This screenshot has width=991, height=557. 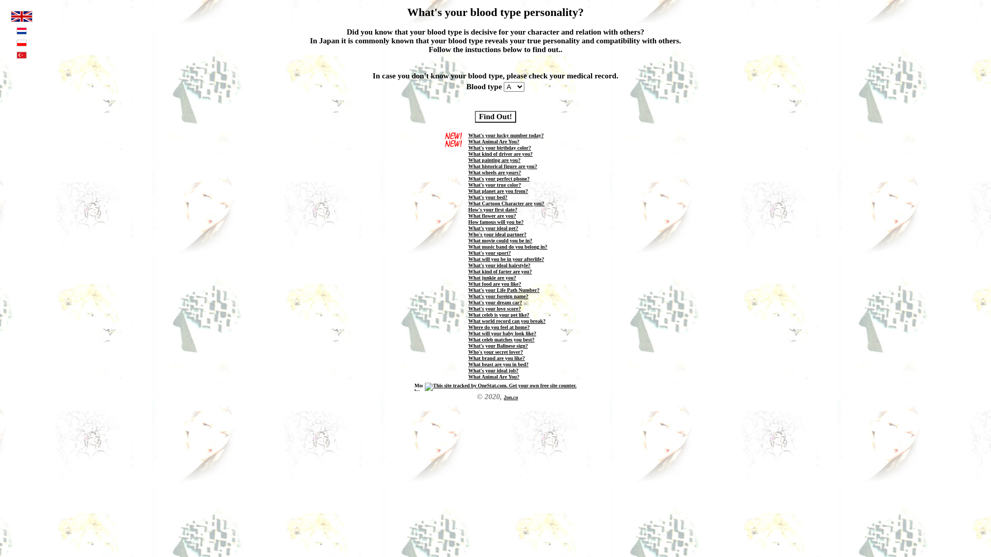 What do you see at coordinates (507, 321) in the screenshot?
I see `What world record can you break?` at bounding box center [507, 321].